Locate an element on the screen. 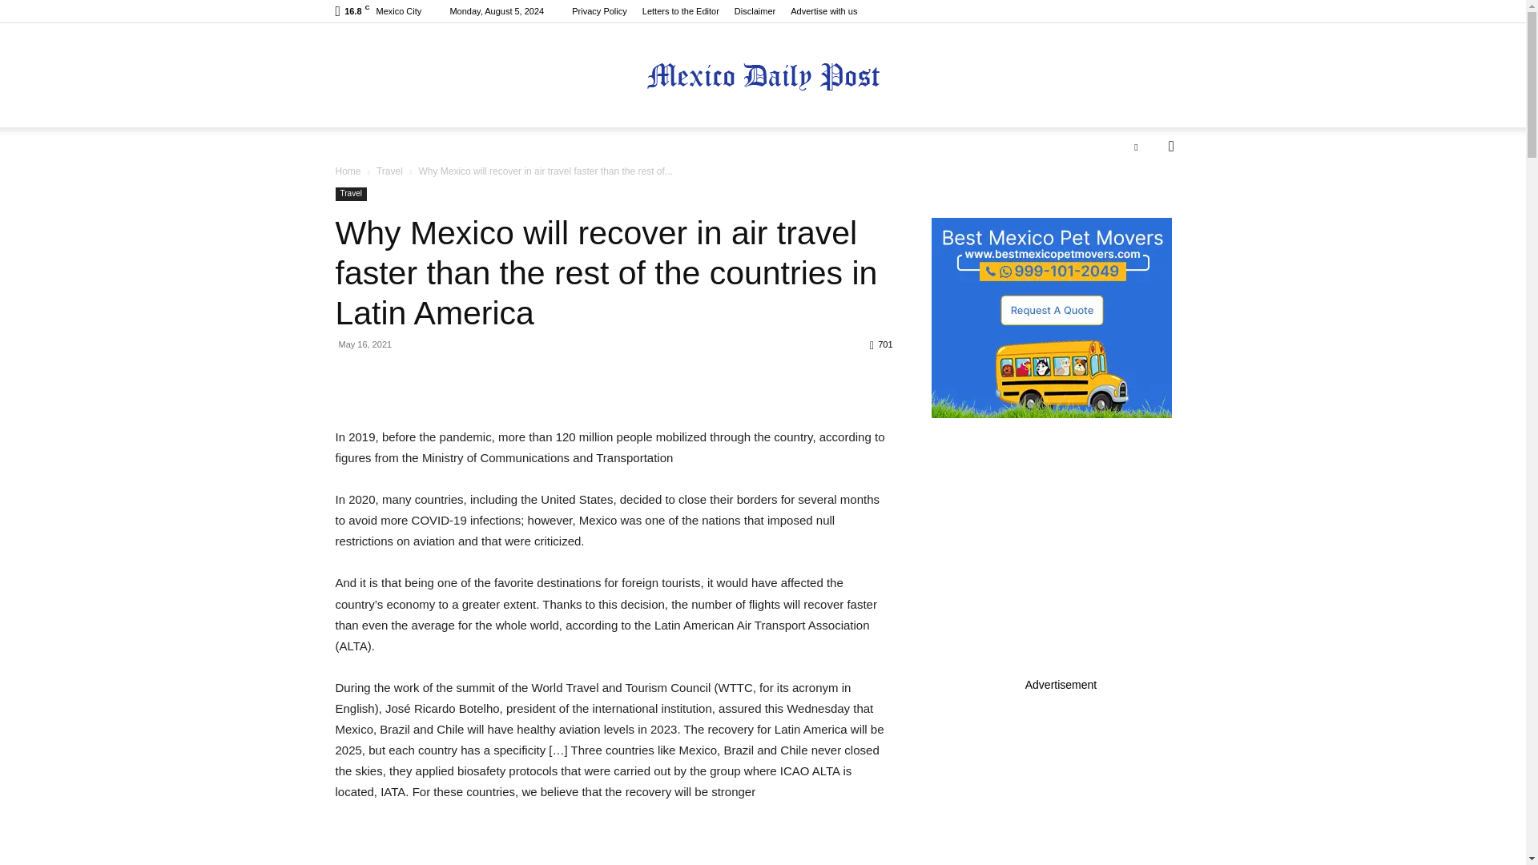  Travel is located at coordinates (389, 171).